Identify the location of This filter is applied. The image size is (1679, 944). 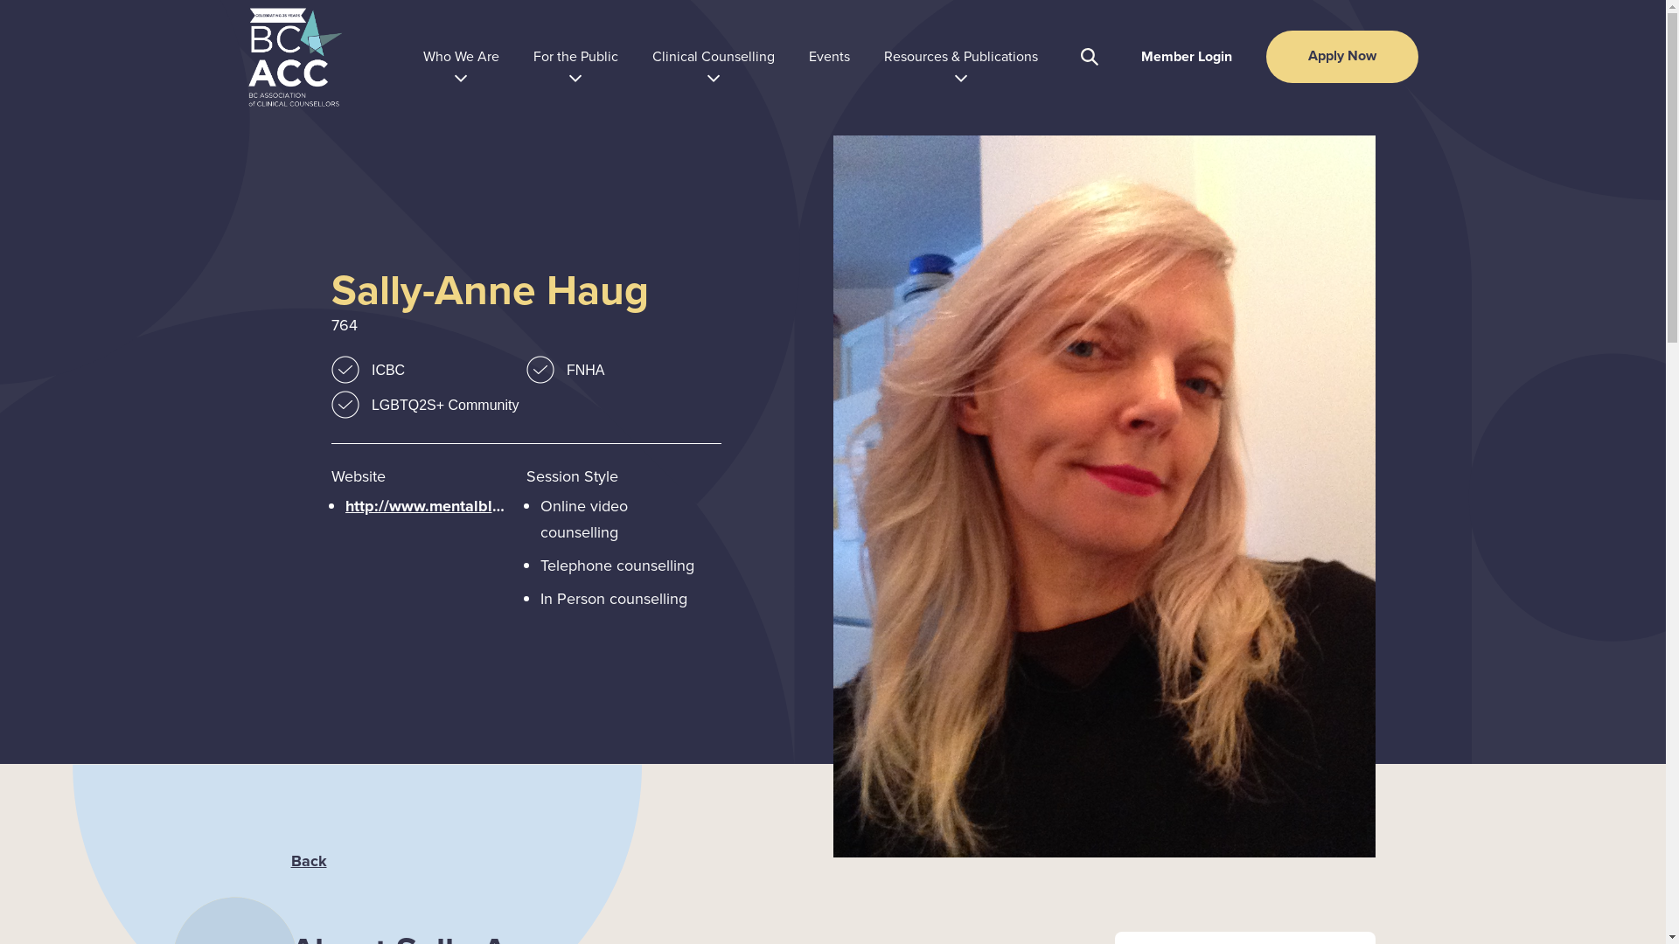
(345, 370).